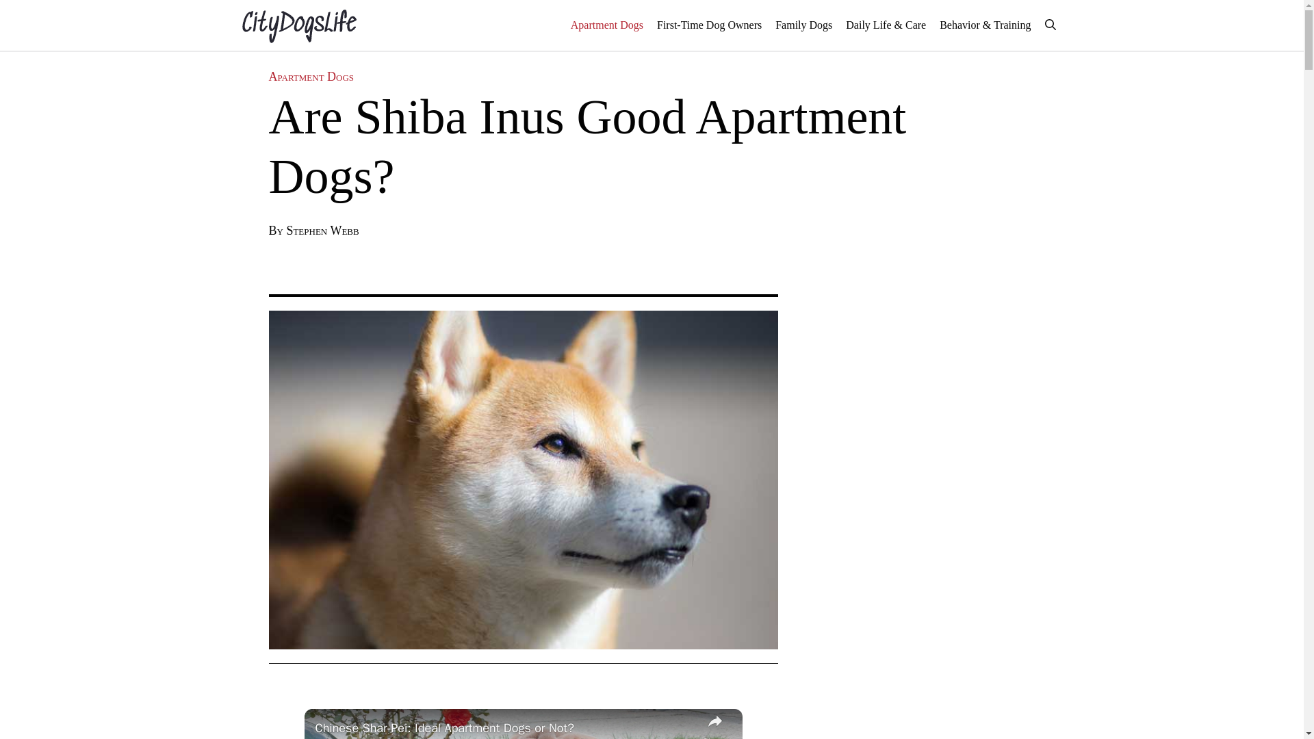 The image size is (1314, 739). I want to click on Chinese Shar-Pei: Ideal Apartment Dogs or Not?, so click(505, 728).